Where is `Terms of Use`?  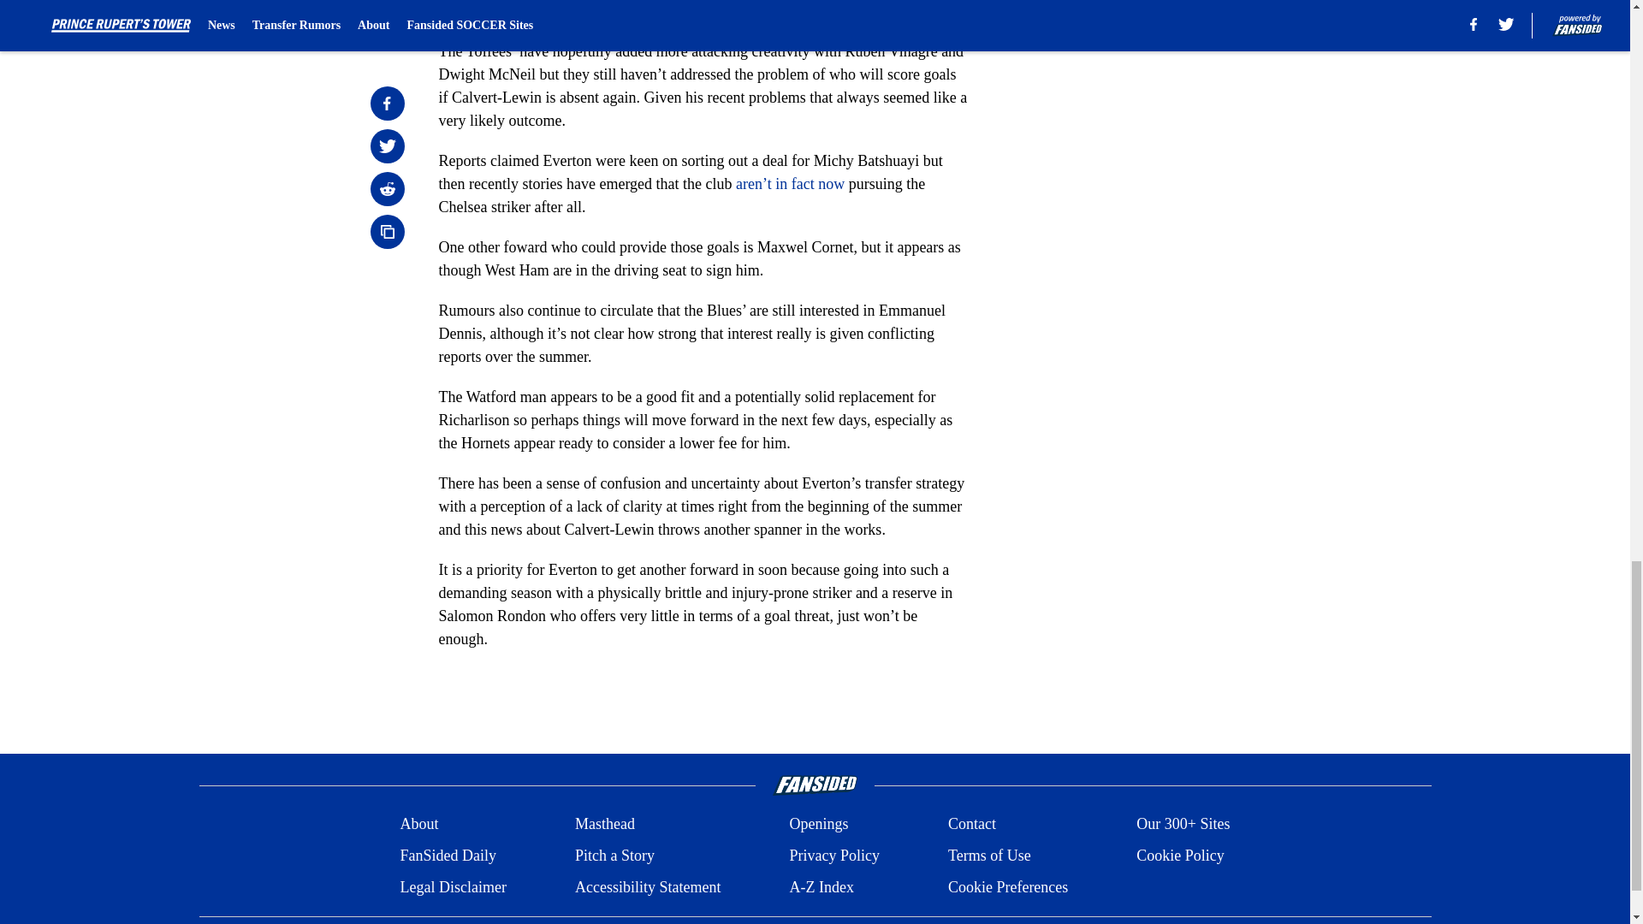
Terms of Use is located at coordinates (989, 856).